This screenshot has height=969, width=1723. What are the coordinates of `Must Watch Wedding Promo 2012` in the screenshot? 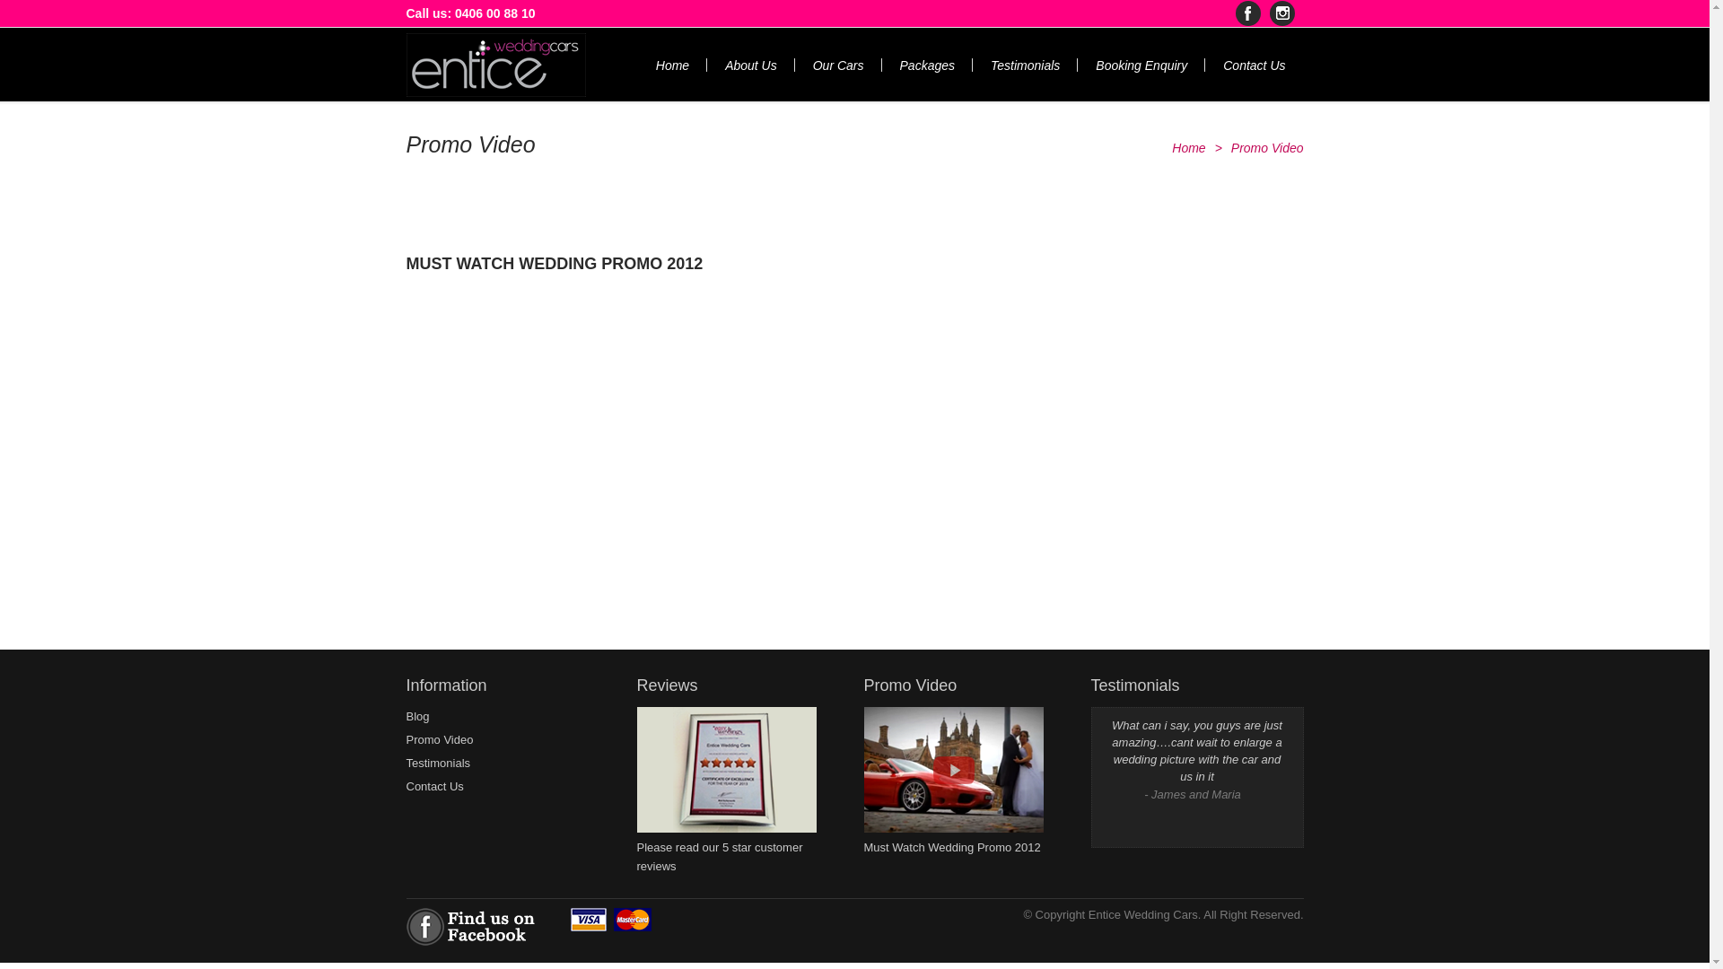 It's located at (953, 838).